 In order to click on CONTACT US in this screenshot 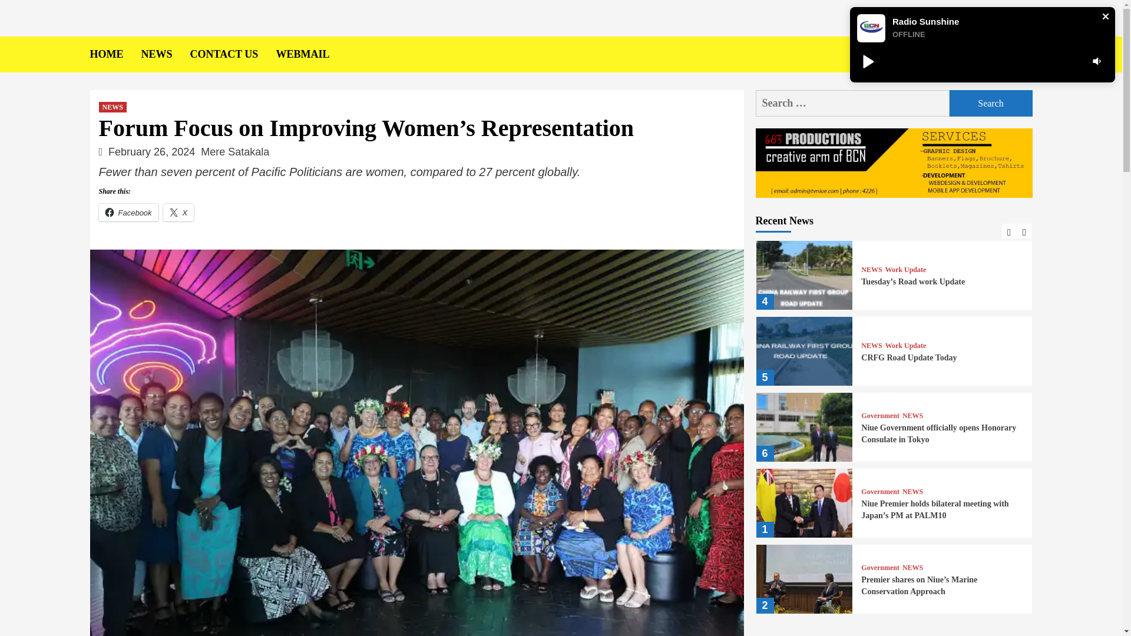, I will do `click(233, 54)`.